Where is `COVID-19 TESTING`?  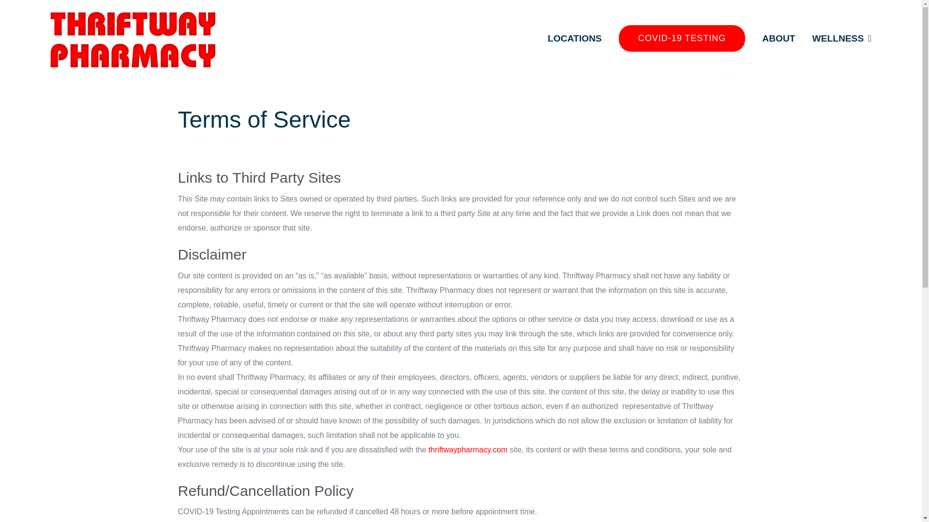
COVID-19 TESTING is located at coordinates (682, 38).